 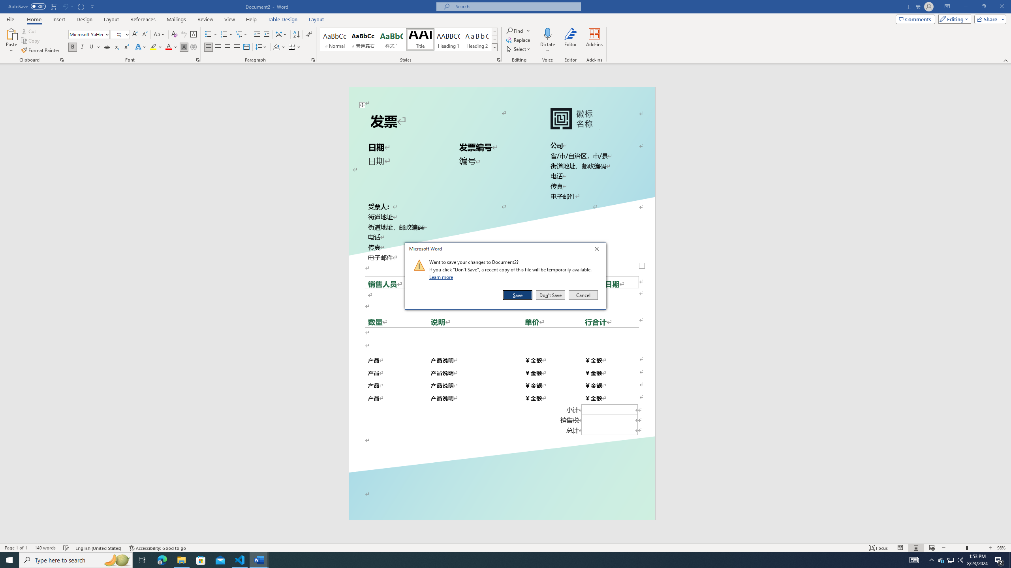 What do you see at coordinates (570, 41) in the screenshot?
I see `Editor` at bounding box center [570, 41].